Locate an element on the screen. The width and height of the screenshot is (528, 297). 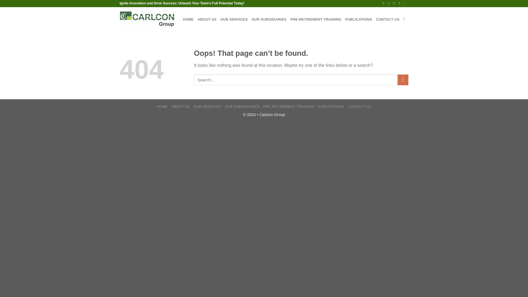
OUR SERVICES is located at coordinates (234, 19).